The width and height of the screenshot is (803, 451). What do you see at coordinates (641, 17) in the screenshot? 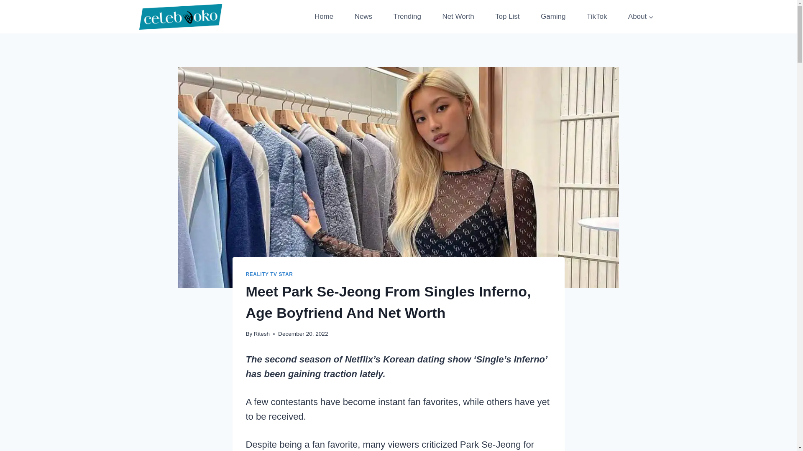
I see `About` at bounding box center [641, 17].